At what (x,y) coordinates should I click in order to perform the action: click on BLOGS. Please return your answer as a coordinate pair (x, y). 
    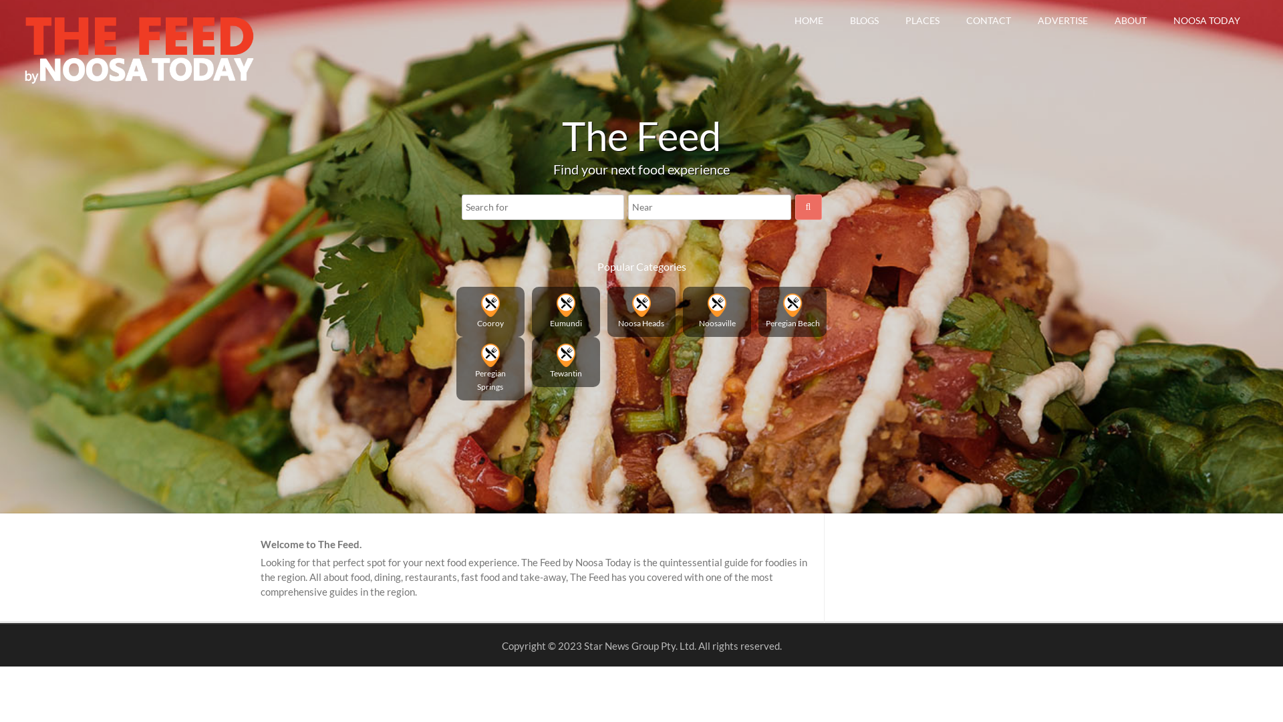
    Looking at the image, I should click on (865, 20).